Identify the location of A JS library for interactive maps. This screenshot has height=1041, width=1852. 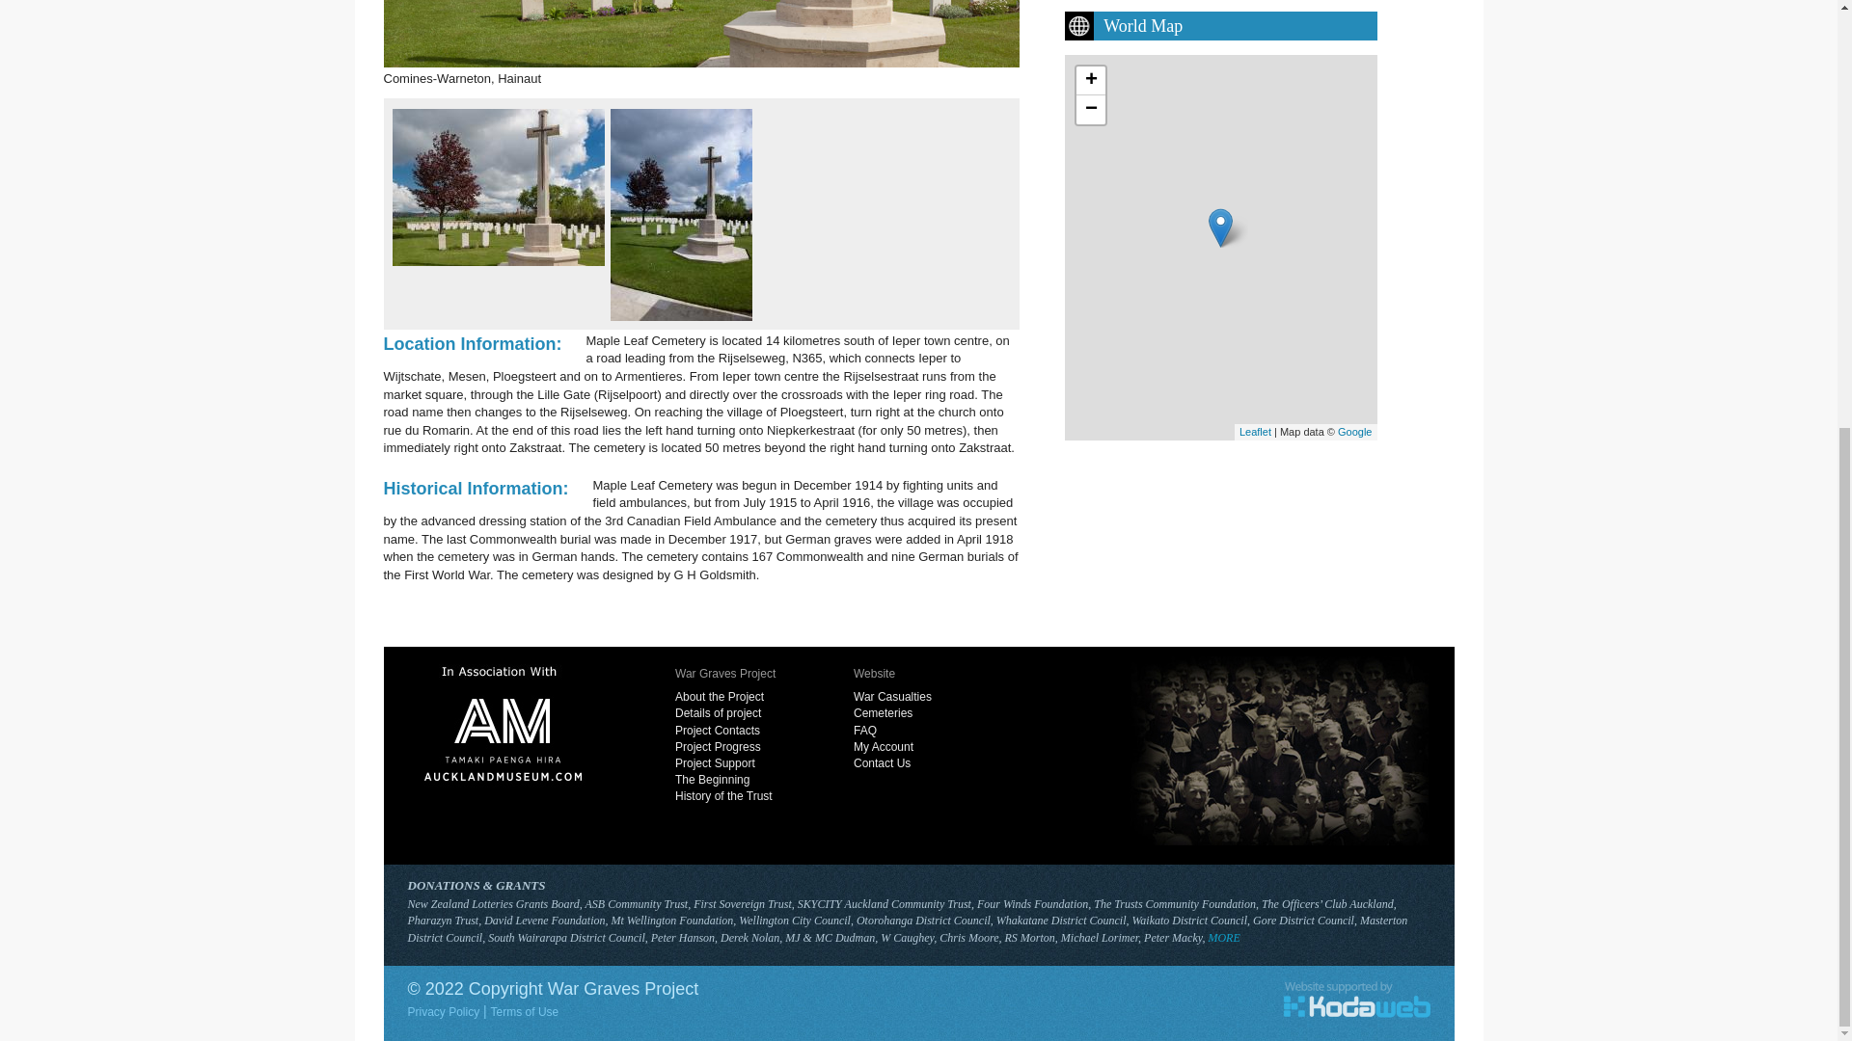
(1254, 431).